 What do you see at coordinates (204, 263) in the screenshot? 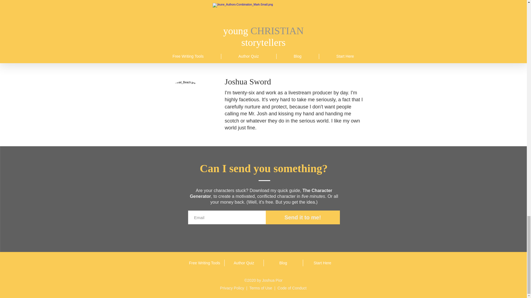
I see `Free Writing Tools` at bounding box center [204, 263].